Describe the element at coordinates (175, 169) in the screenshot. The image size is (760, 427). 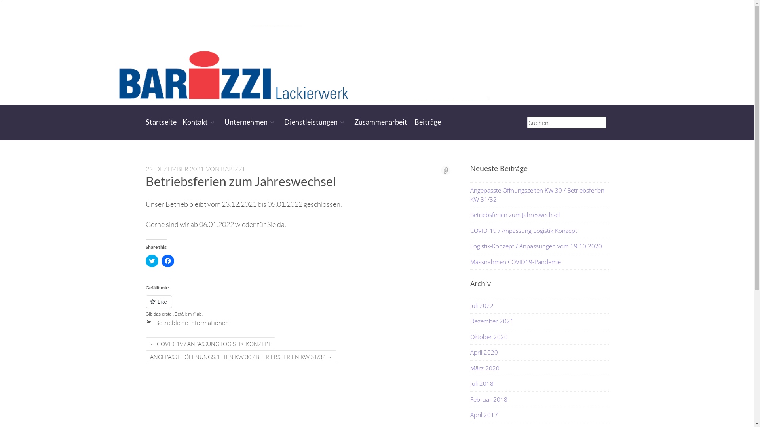
I see `22. DEZEMBER 2021` at that location.